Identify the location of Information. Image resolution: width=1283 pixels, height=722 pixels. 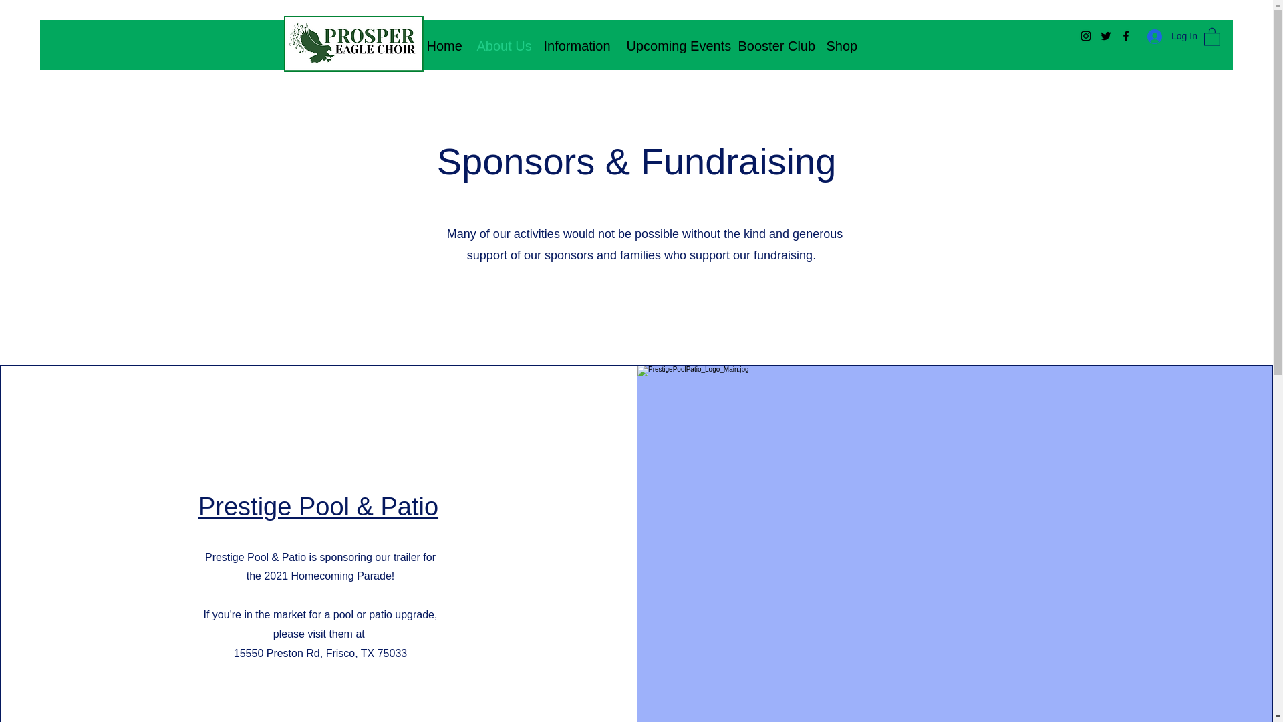
(575, 46).